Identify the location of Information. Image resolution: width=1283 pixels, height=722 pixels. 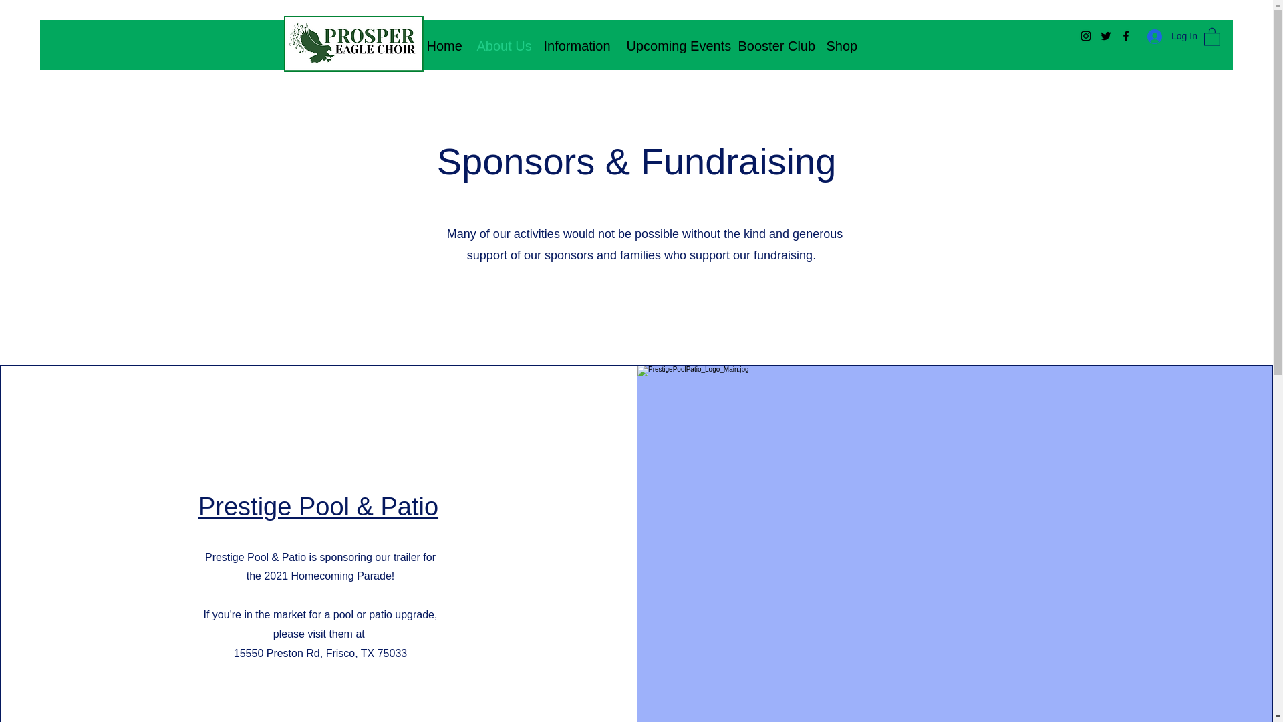
(575, 46).